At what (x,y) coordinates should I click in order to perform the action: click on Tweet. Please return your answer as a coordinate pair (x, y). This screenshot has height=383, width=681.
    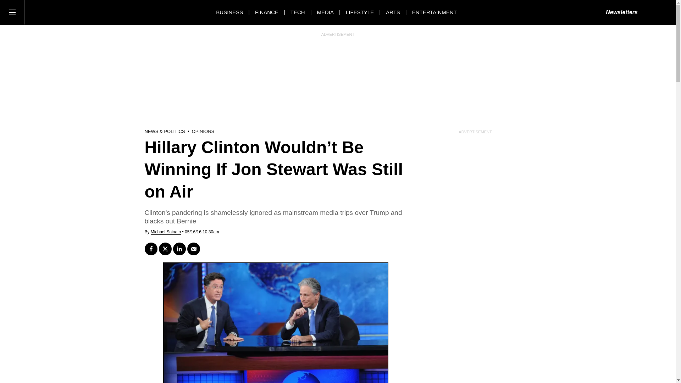
    Looking at the image, I should click on (165, 249).